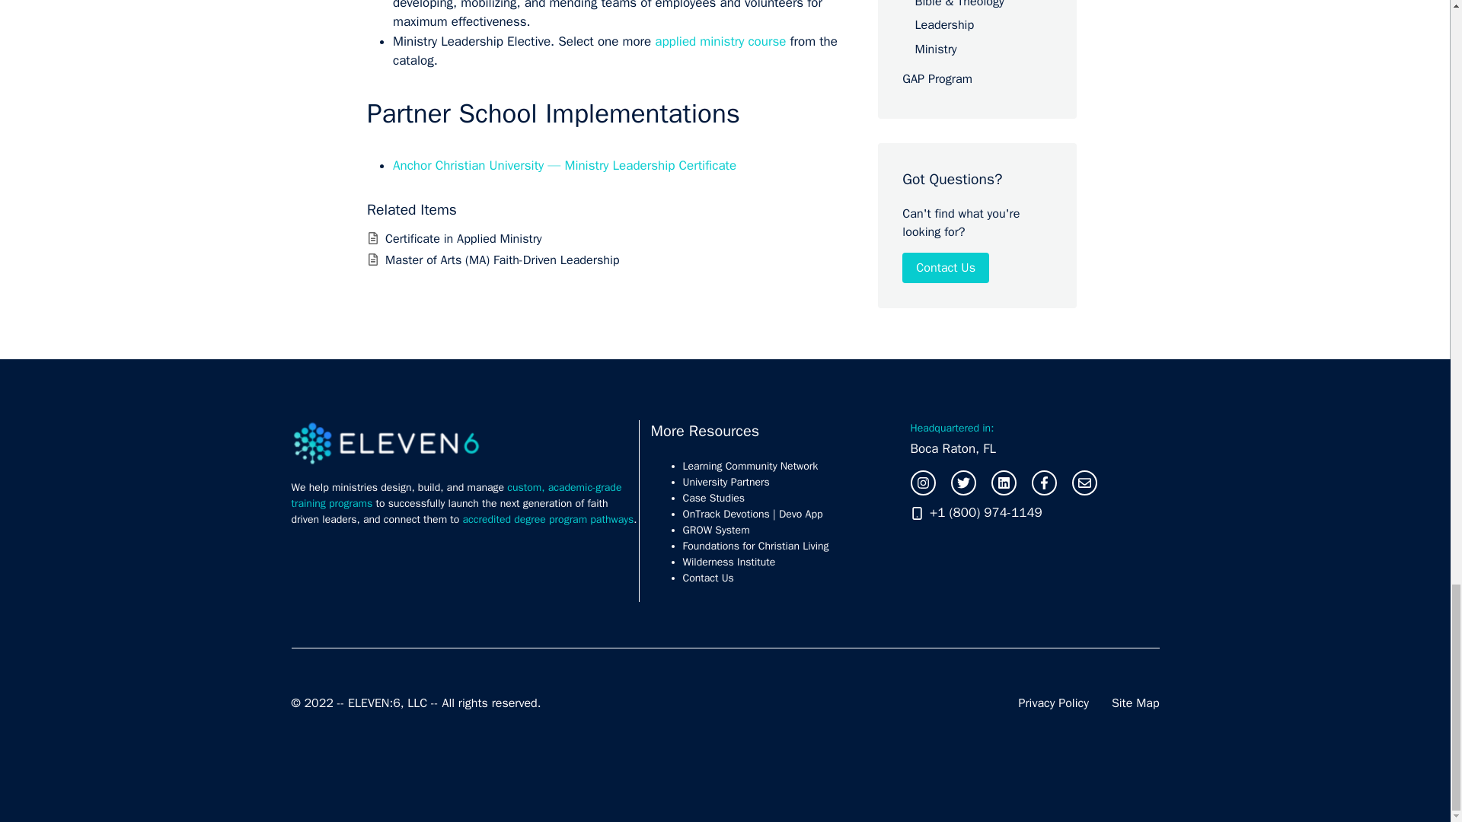  Describe the element at coordinates (716, 530) in the screenshot. I see `GROW System` at that location.